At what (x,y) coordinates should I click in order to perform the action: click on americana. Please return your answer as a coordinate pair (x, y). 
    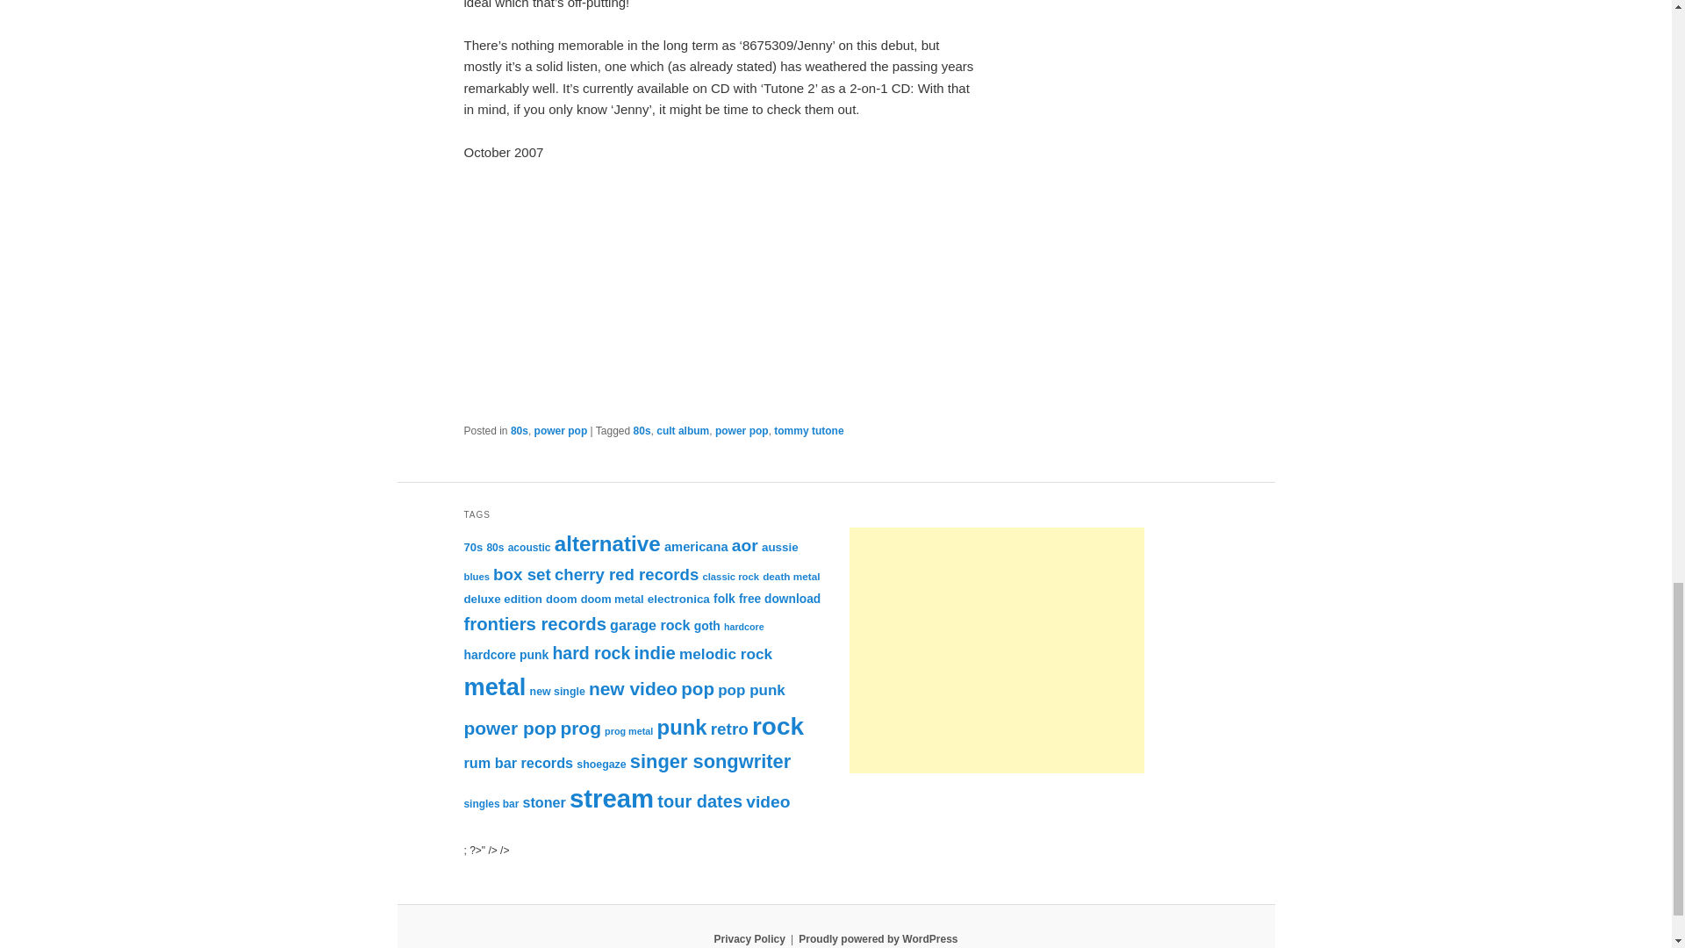
    Looking at the image, I should click on (695, 546).